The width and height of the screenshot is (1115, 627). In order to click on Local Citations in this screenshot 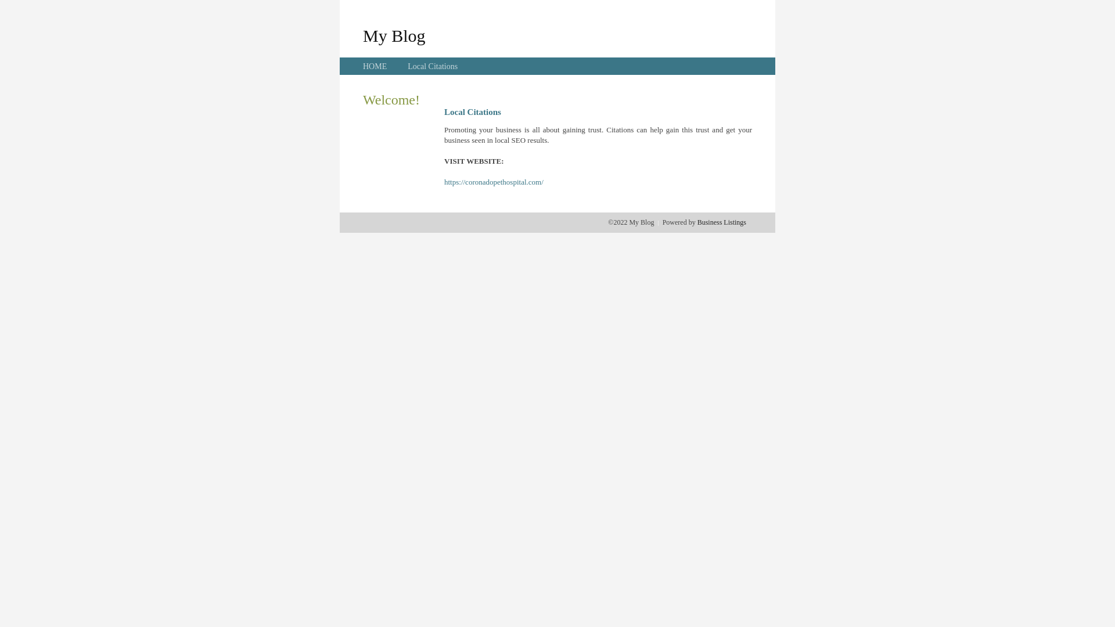, I will do `click(433, 66)`.